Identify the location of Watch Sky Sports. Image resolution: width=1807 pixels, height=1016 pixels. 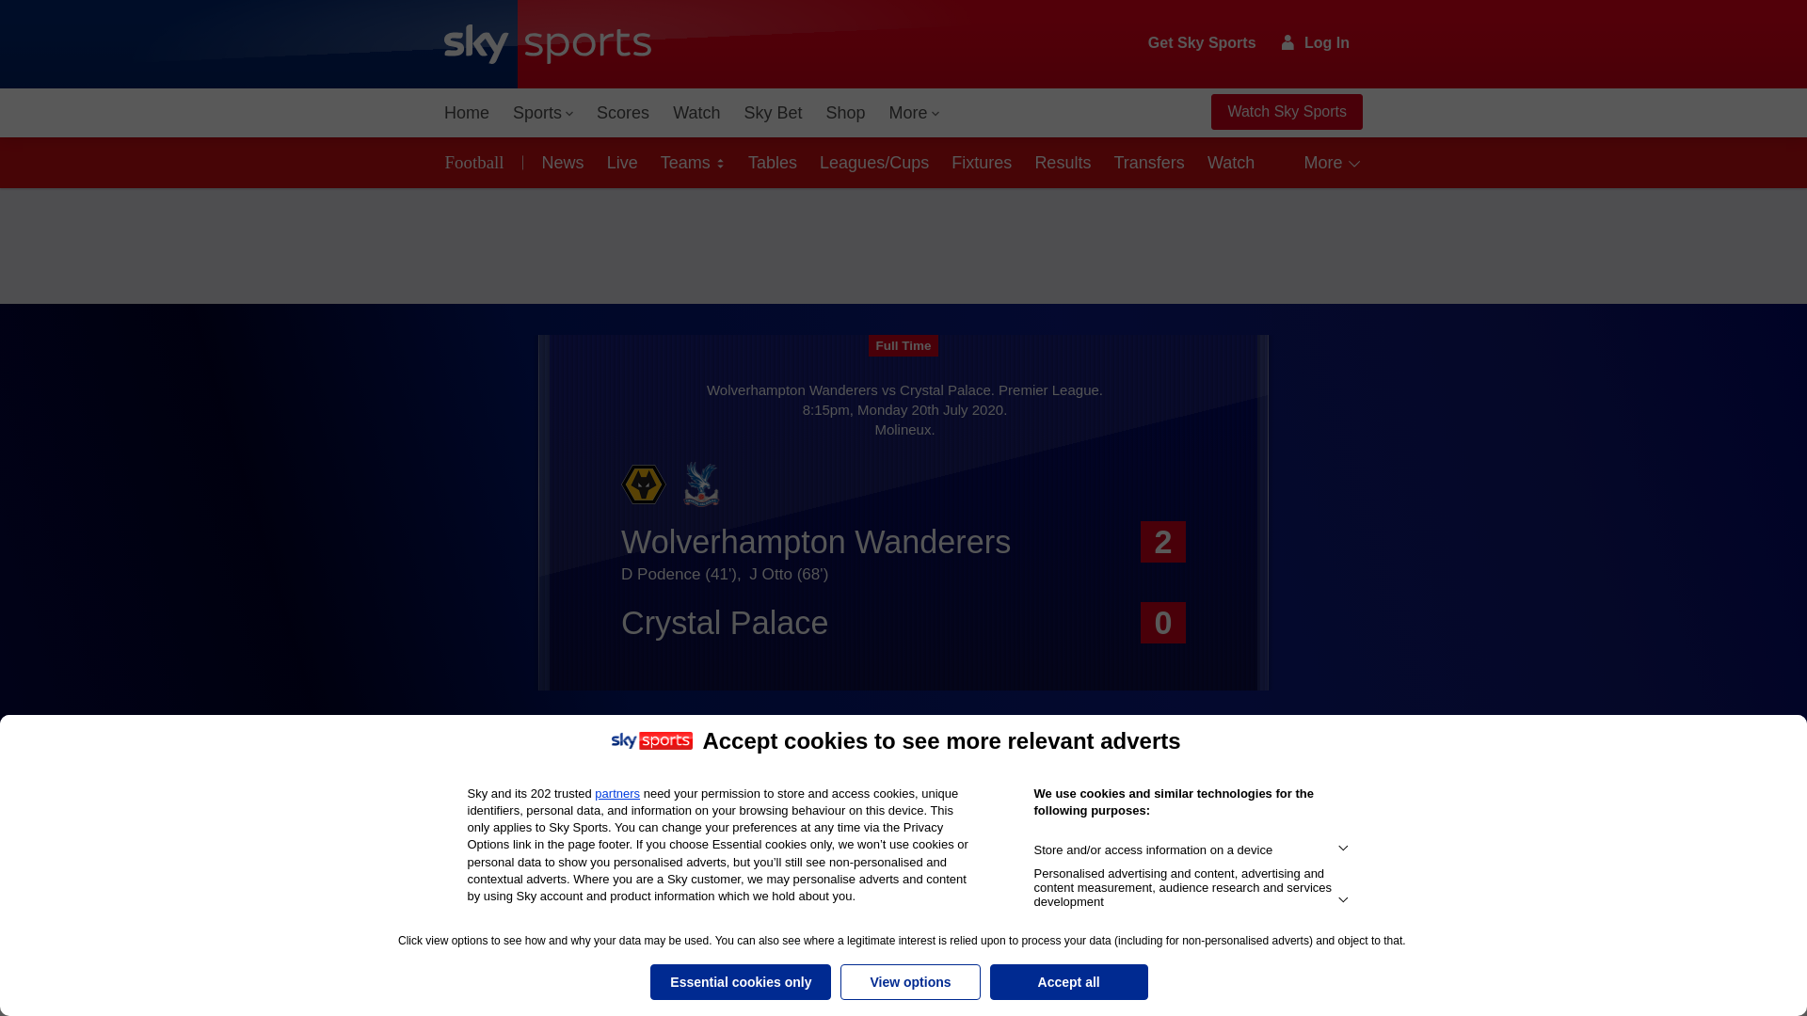
(1286, 112).